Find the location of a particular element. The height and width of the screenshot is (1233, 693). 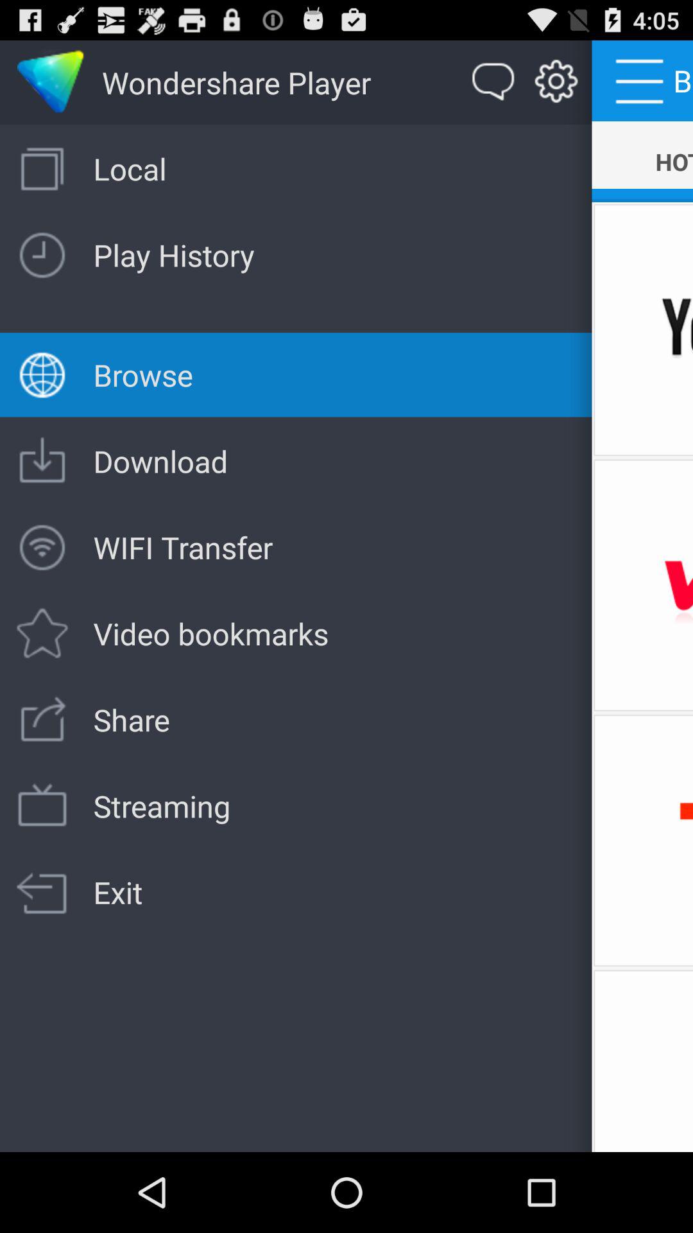

turn on the hot app is located at coordinates (642, 162).